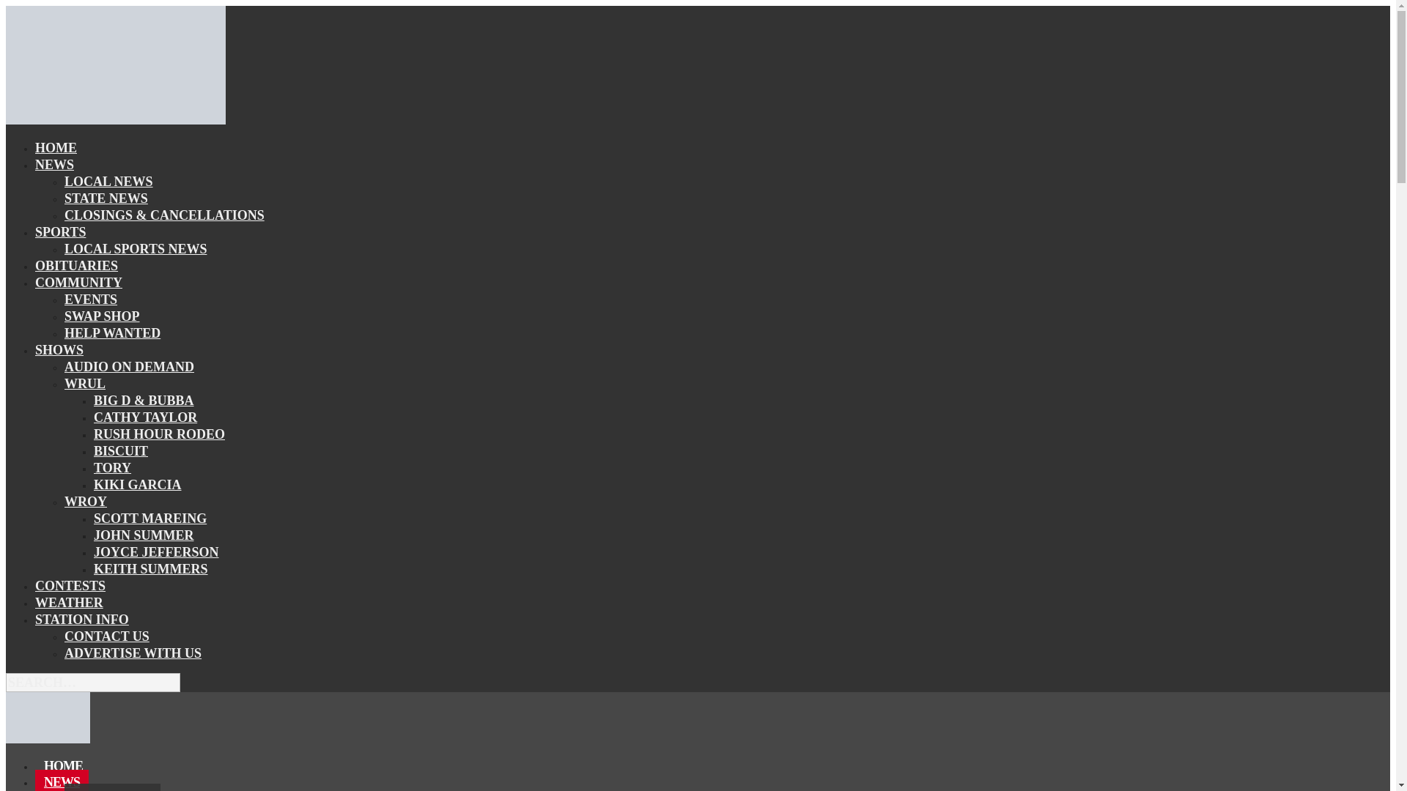 Image resolution: width=1407 pixels, height=791 pixels. I want to click on STATION INFO, so click(82, 619).